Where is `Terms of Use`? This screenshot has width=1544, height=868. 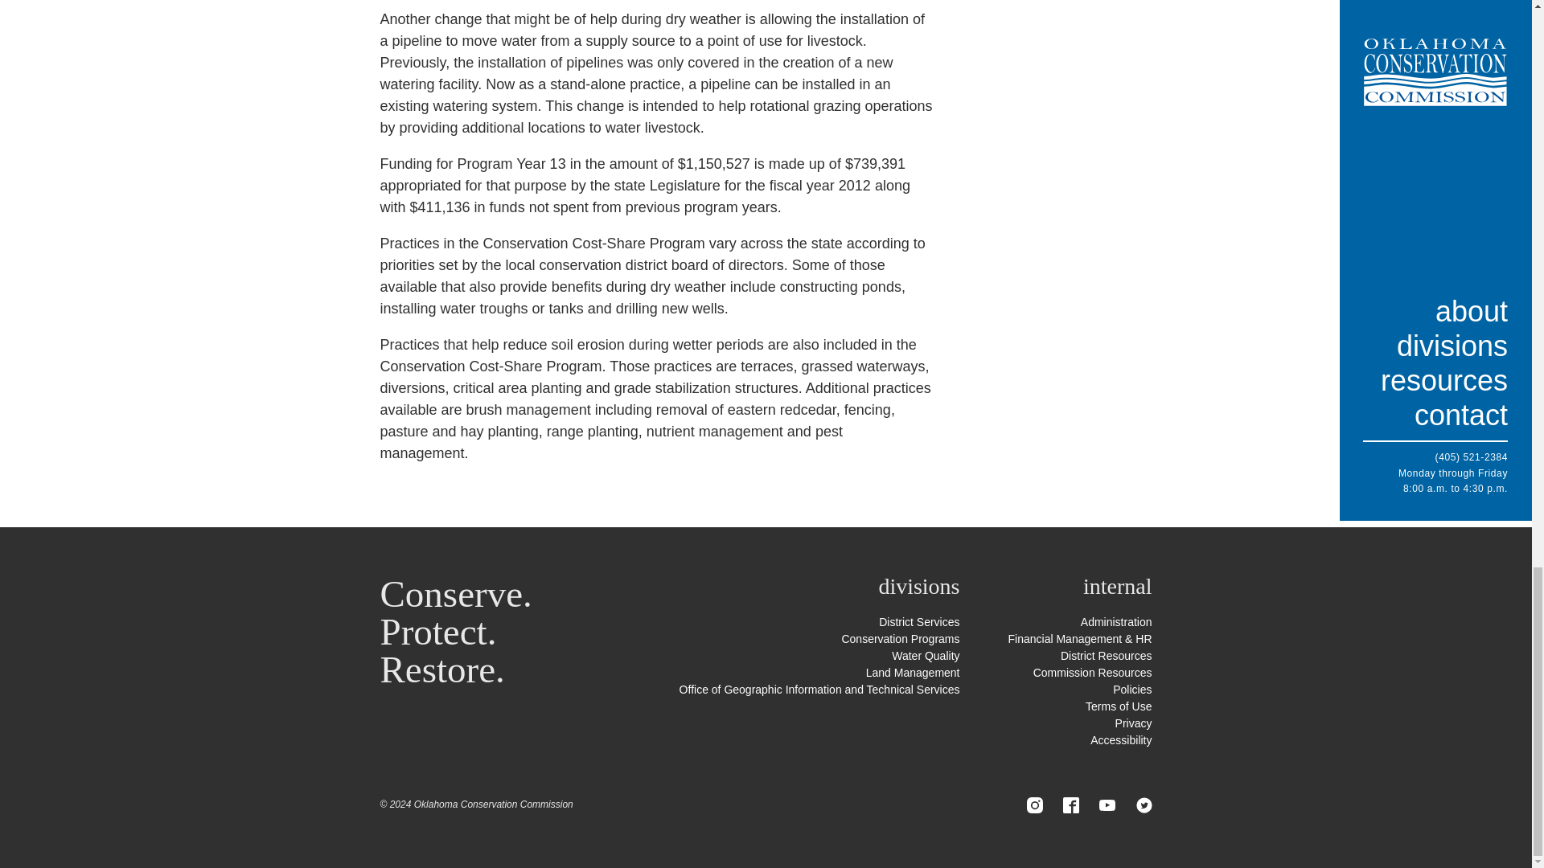 Terms of Use is located at coordinates (1118, 706).